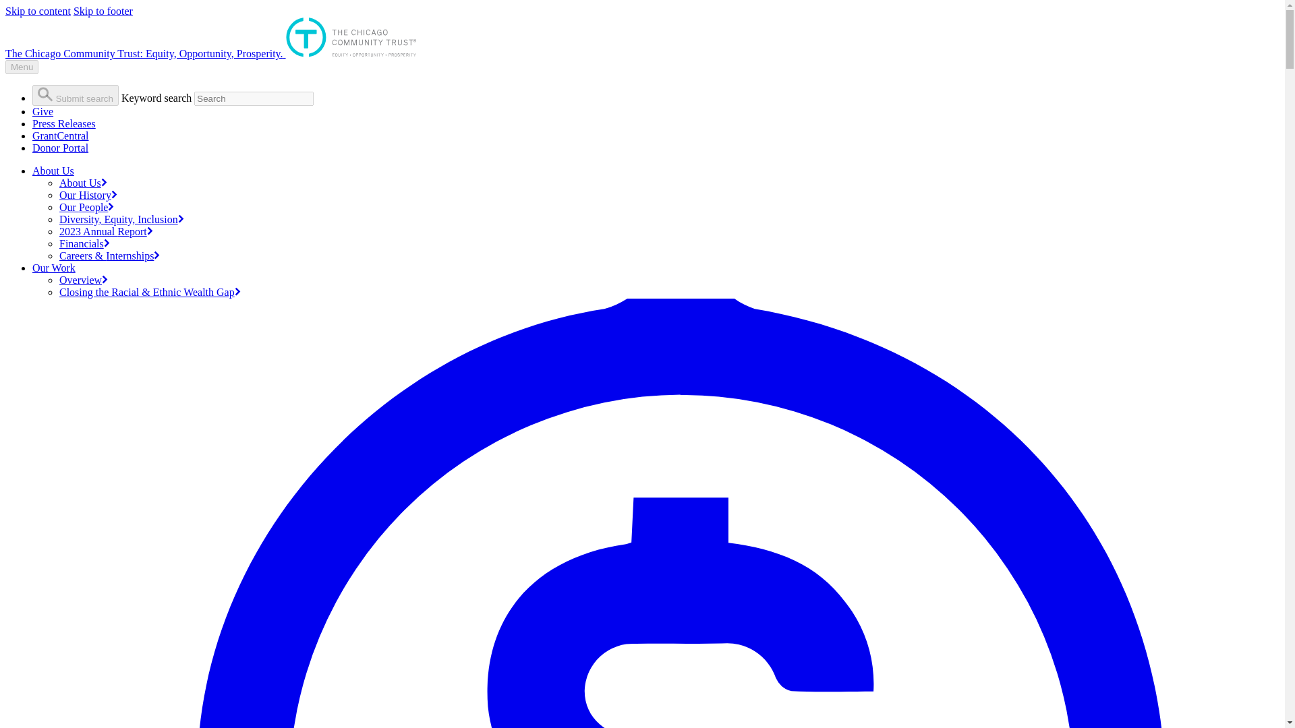  Describe the element at coordinates (53, 171) in the screenshot. I see `About Us` at that location.